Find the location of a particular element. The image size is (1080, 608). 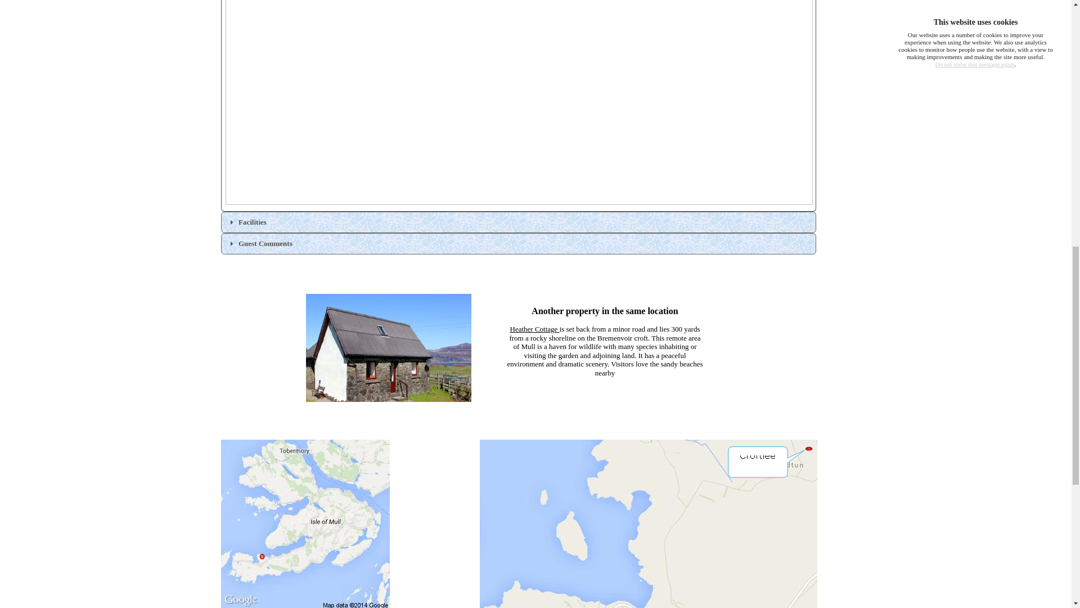

Heather Cottage is located at coordinates (534, 329).